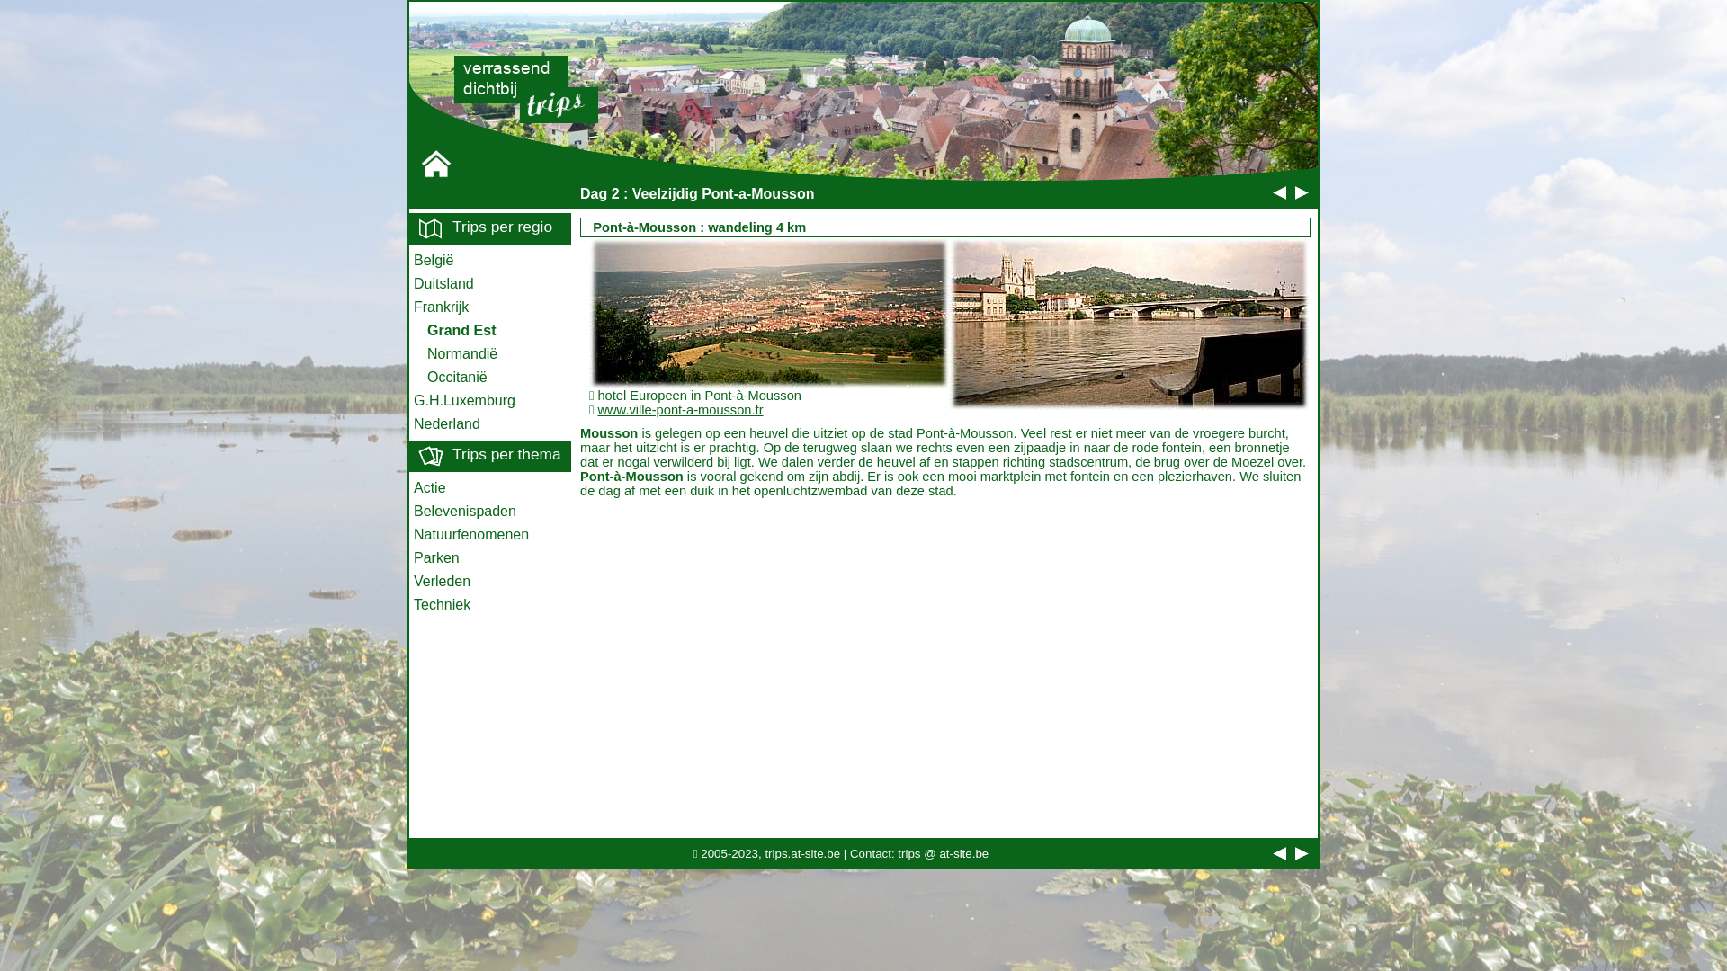 This screenshot has width=1727, height=971. I want to click on volgende dag, so click(1306, 192).